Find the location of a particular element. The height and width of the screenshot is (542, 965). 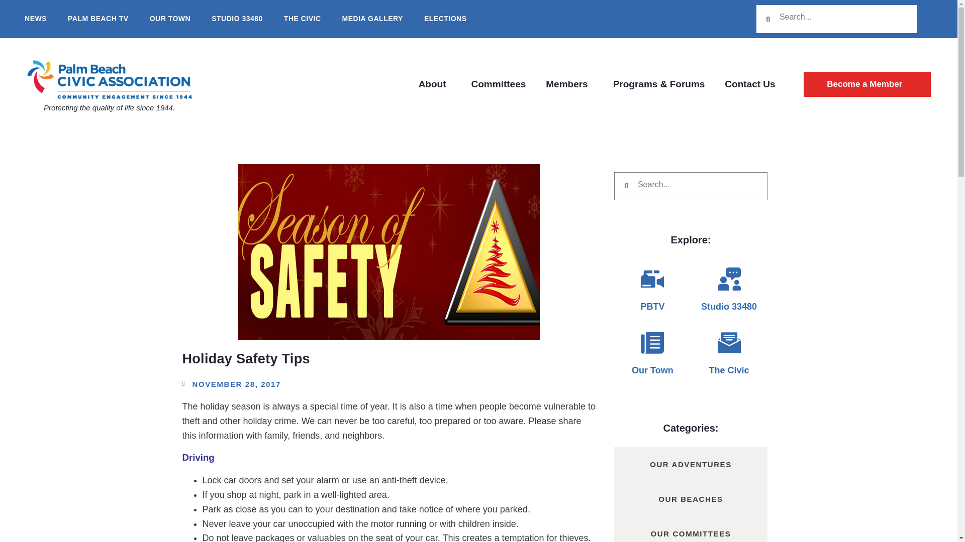

MEDIA GALLERY is located at coordinates (372, 19).